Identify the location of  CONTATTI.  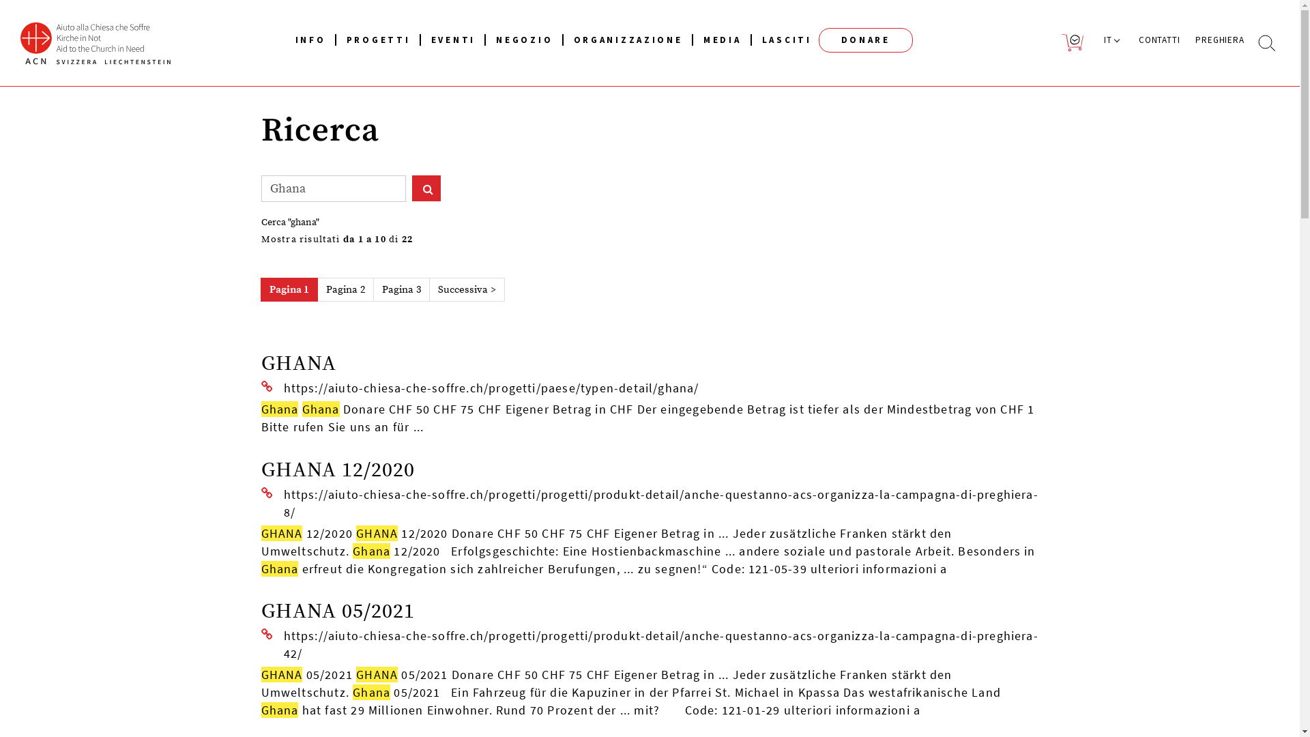
(1153, 24).